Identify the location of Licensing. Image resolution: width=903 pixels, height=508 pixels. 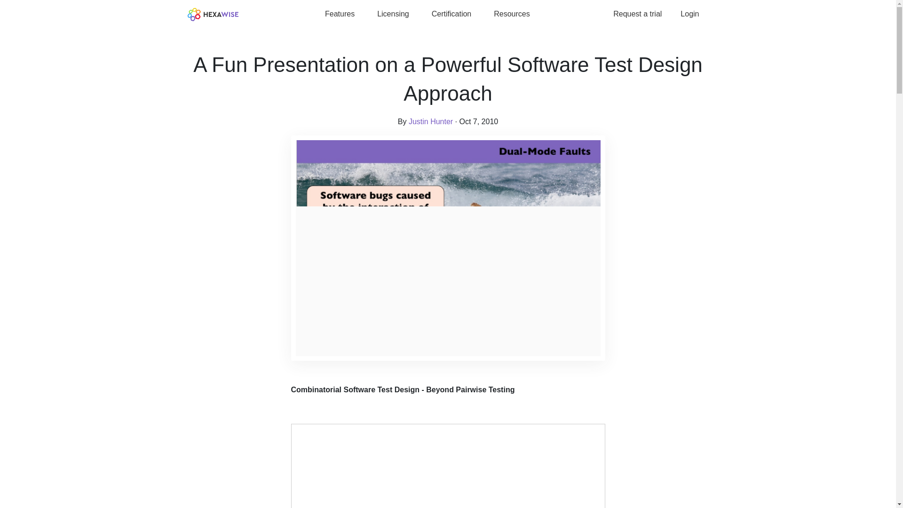
(393, 13).